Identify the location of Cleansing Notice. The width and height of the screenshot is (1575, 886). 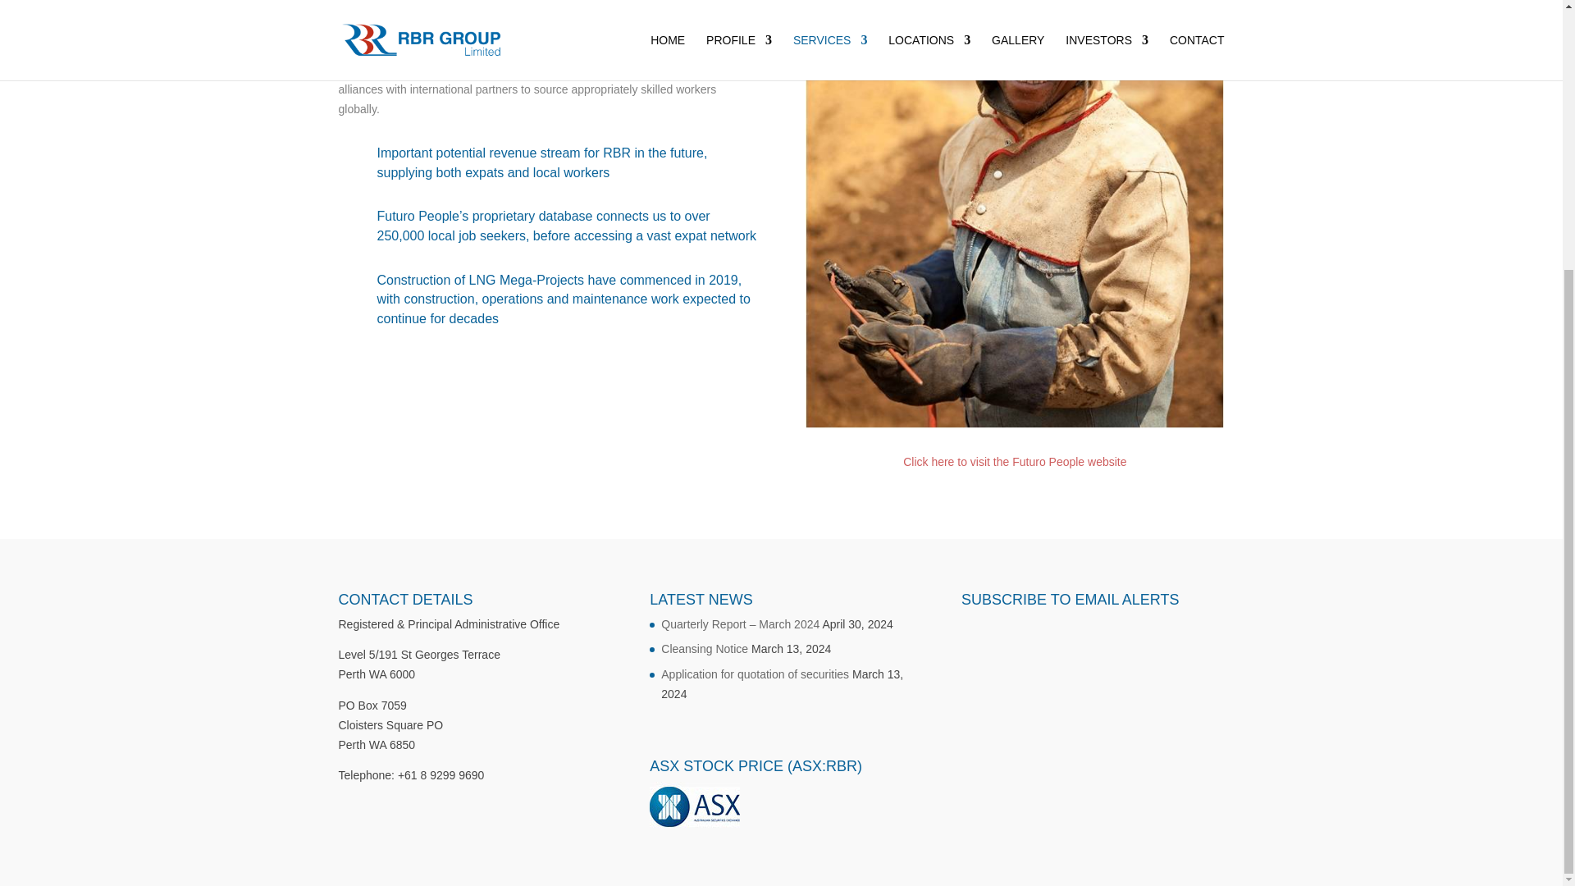
(705, 649).